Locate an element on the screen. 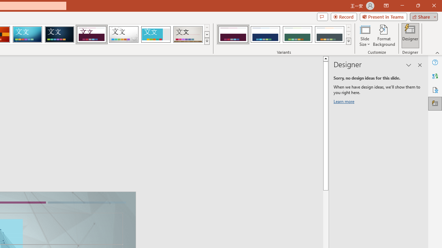 This screenshot has width=442, height=248. Learn more is located at coordinates (345, 103).